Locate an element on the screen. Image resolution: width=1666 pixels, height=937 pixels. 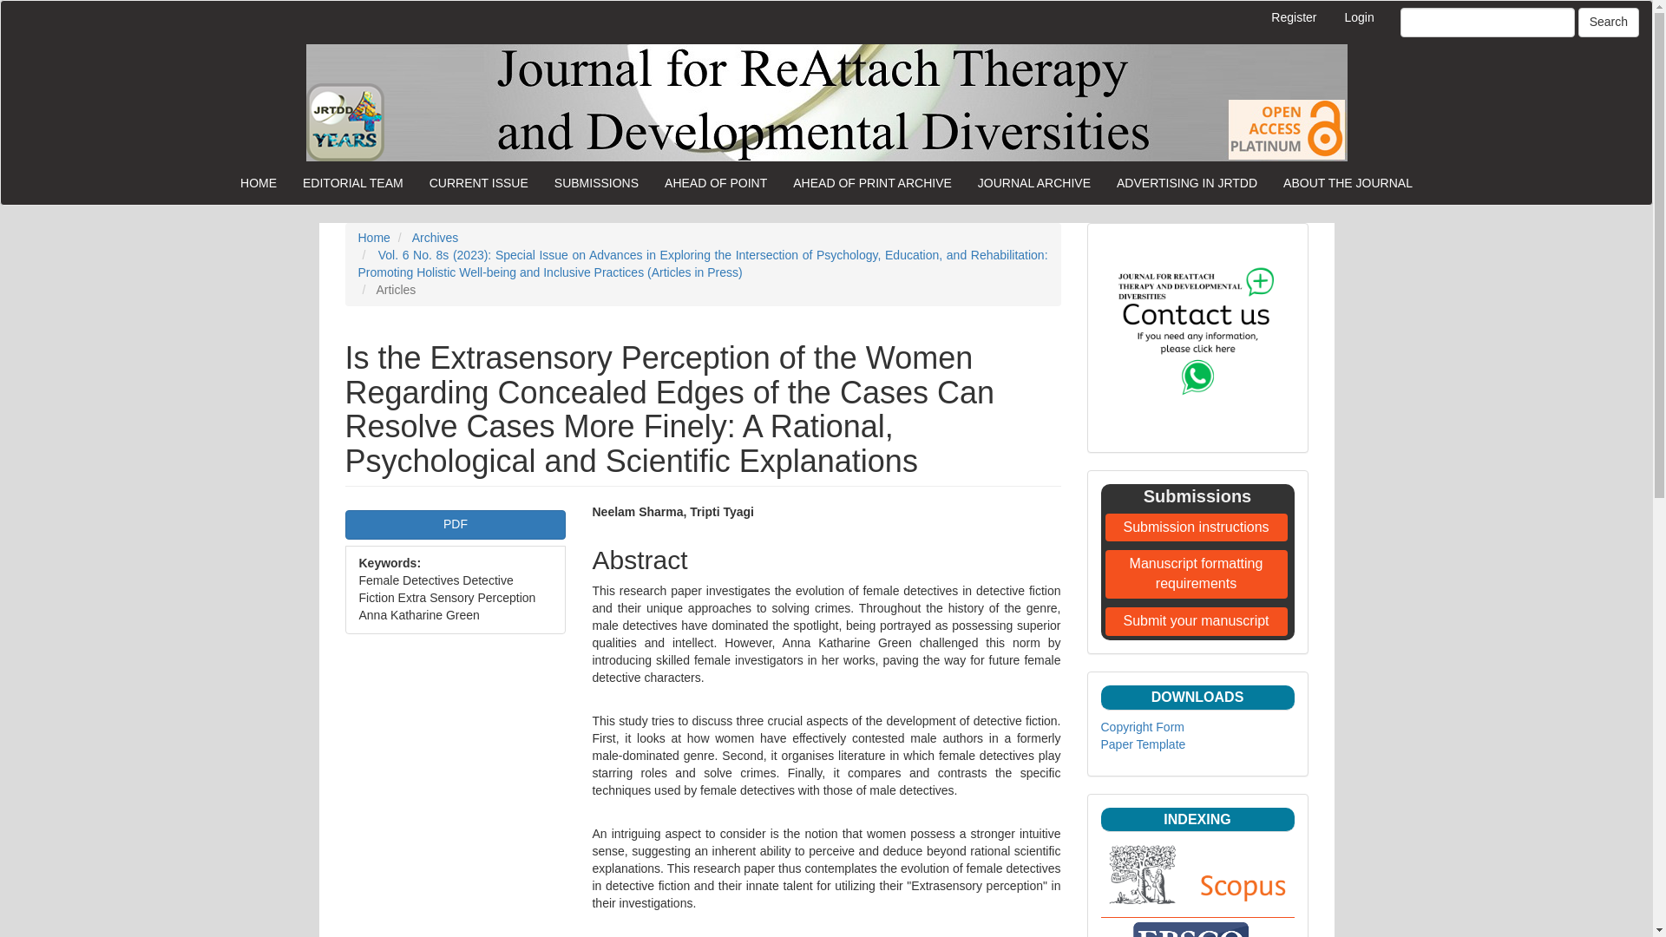
Login is located at coordinates (1359, 18).